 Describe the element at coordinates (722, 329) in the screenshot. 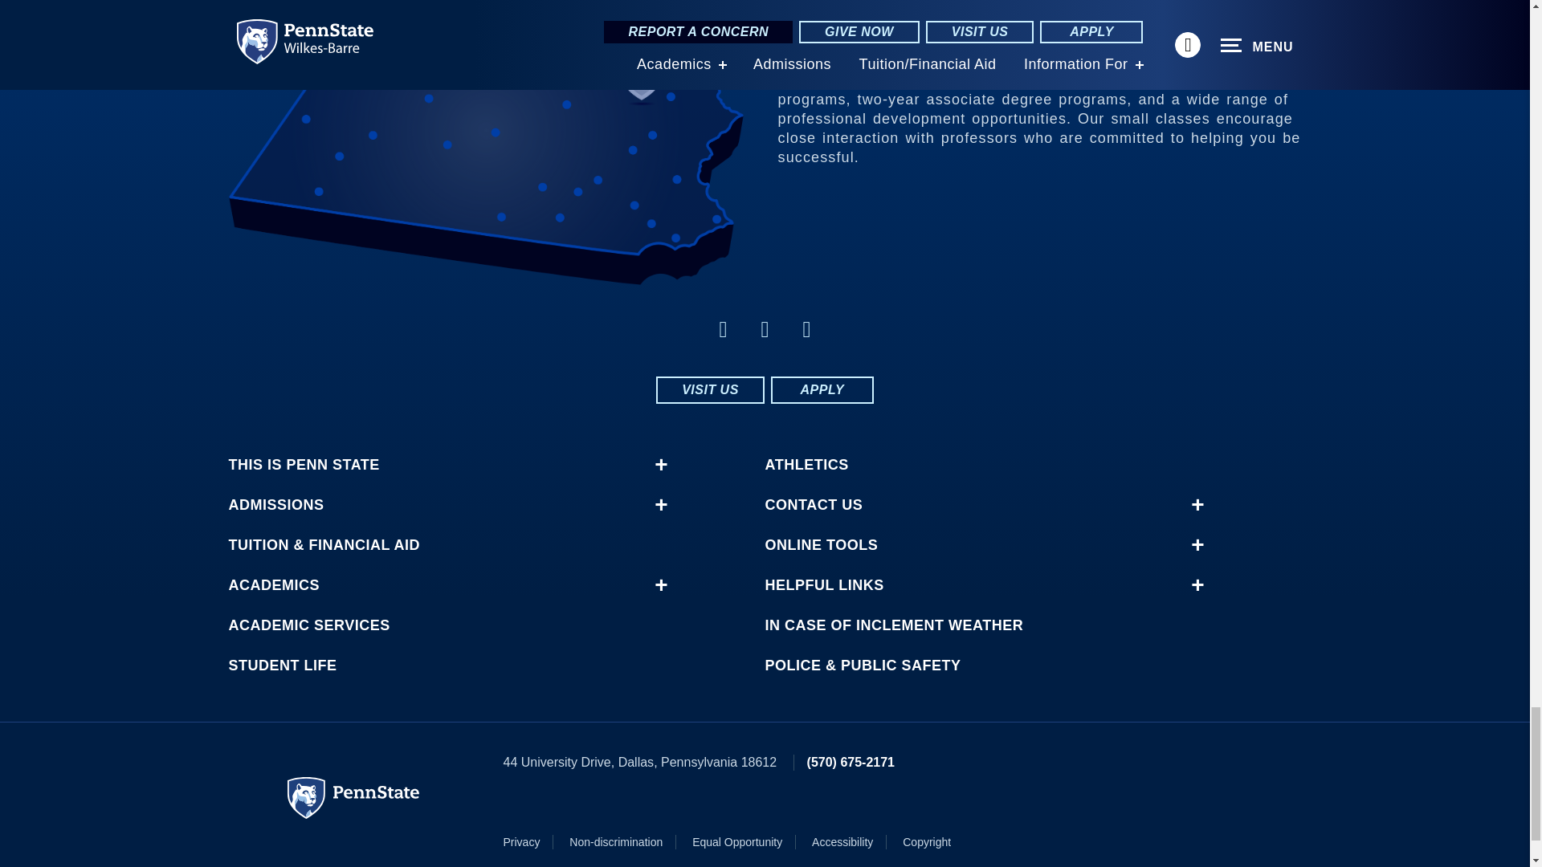

I see `instagram` at that location.